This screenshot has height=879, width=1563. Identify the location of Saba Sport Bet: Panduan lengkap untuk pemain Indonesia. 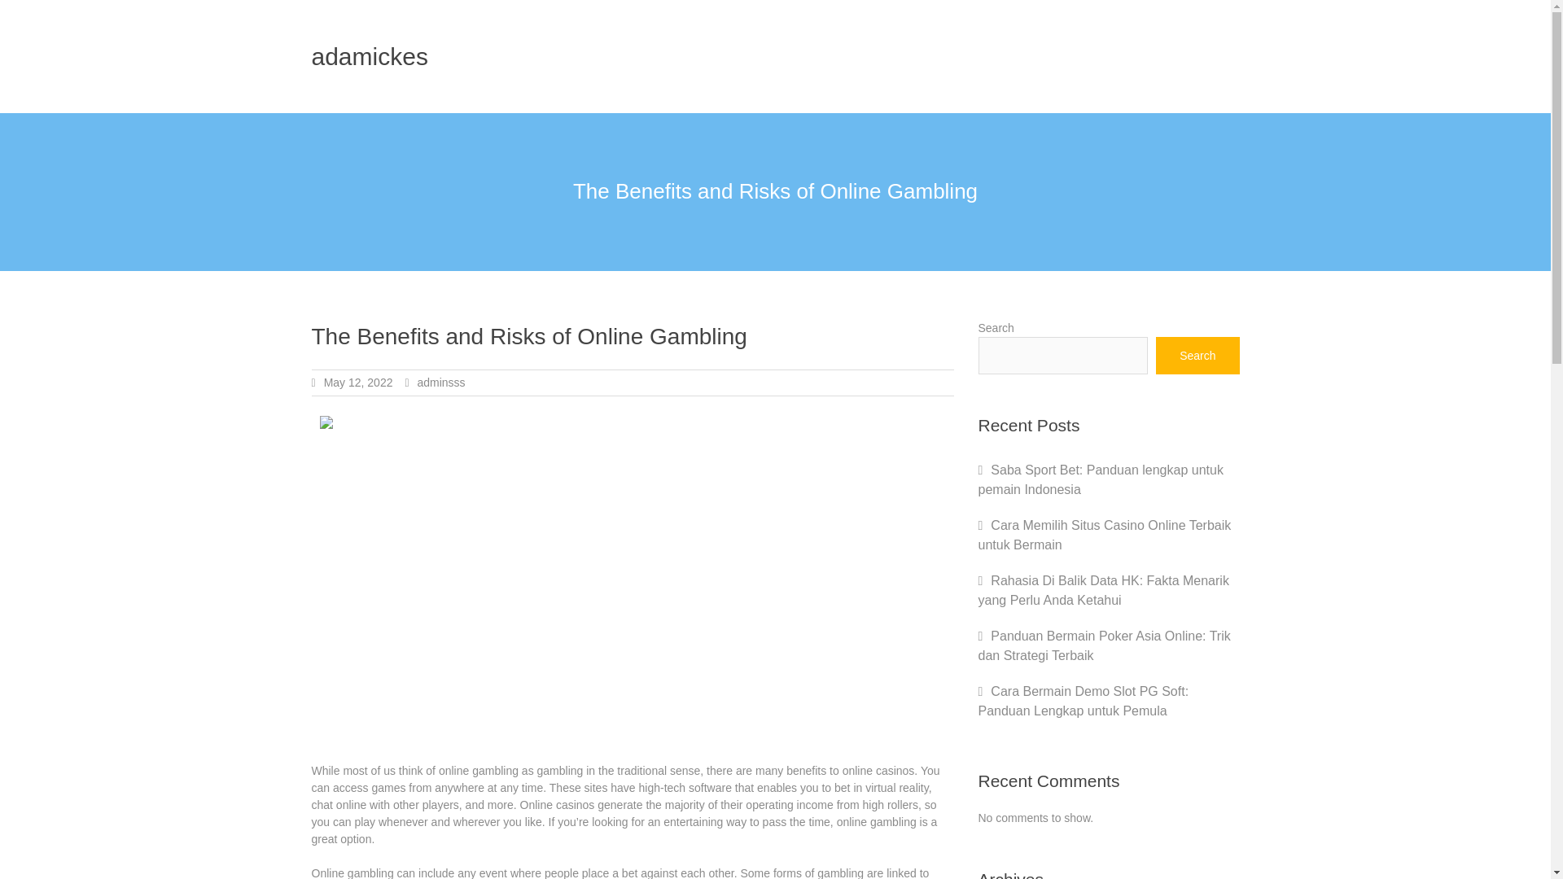
(1101, 480).